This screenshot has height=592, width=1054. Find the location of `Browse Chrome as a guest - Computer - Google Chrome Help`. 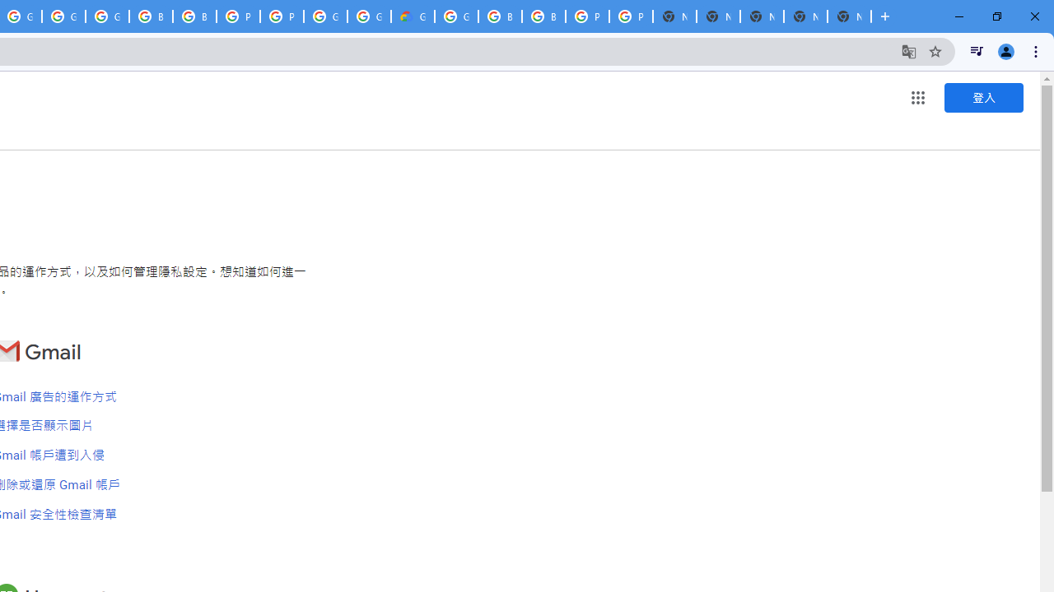

Browse Chrome as a guest - Computer - Google Chrome Help is located at coordinates (543, 16).